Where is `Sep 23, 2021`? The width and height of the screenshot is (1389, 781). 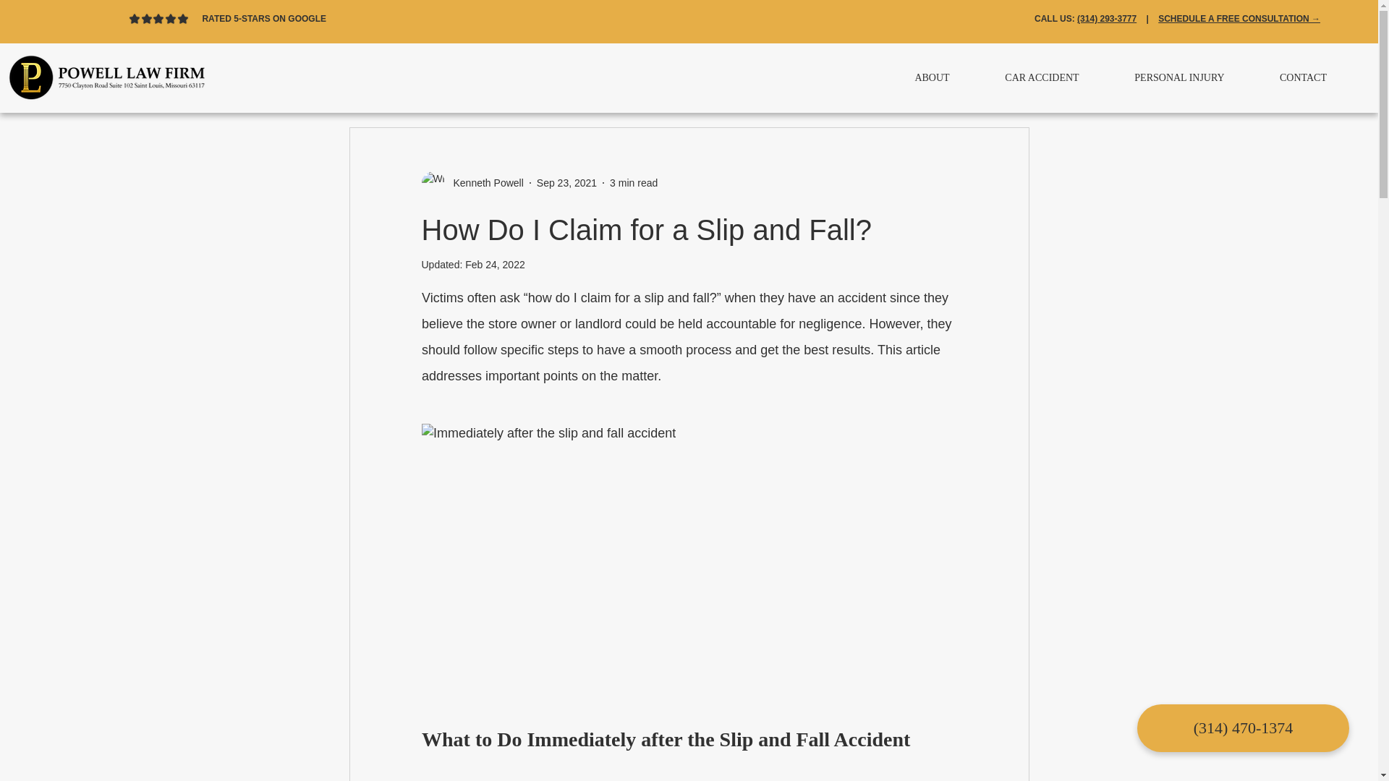
Sep 23, 2021 is located at coordinates (566, 182).